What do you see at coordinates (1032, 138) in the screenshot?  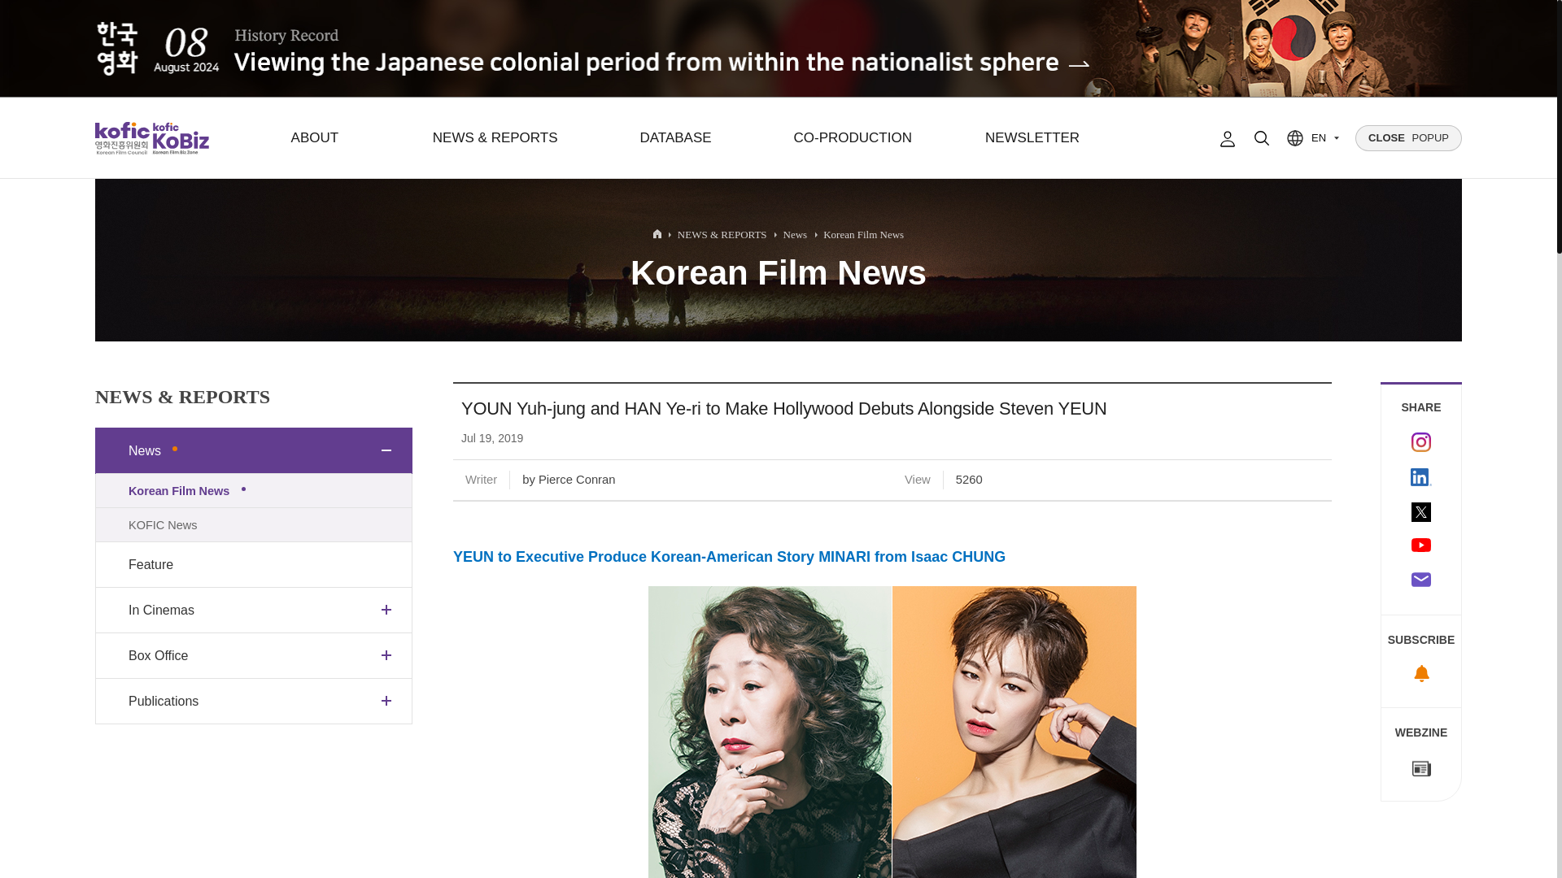 I see `NEWSLETTER` at bounding box center [1032, 138].